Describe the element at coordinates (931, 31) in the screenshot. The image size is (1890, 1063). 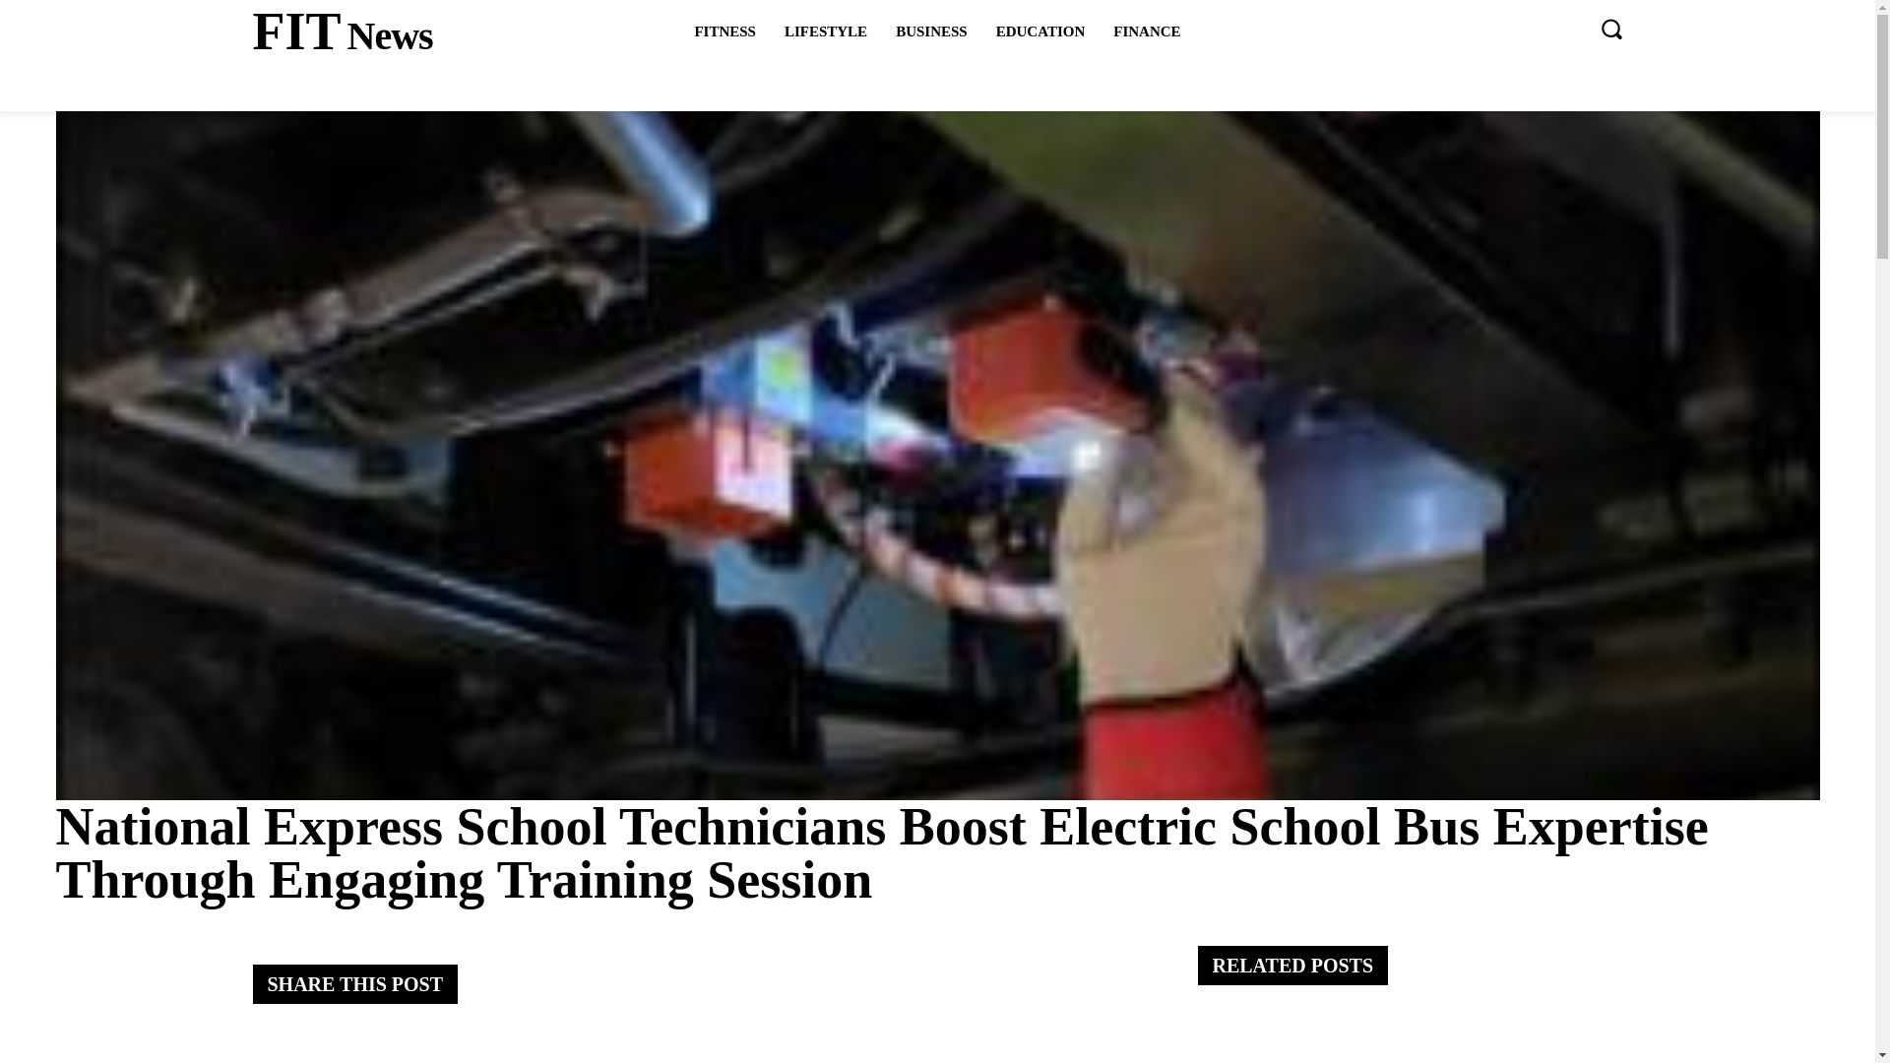
I see `EDUCATION` at that location.